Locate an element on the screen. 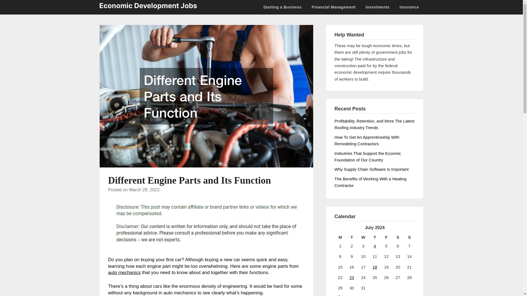 This screenshot has height=296, width=527. Financial Management is located at coordinates (333, 7).